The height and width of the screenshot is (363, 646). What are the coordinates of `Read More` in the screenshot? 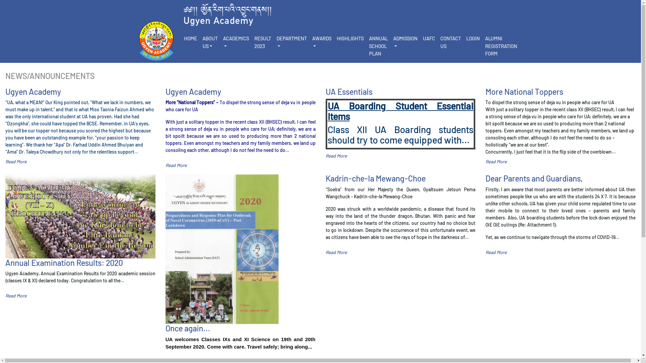 It's located at (176, 165).